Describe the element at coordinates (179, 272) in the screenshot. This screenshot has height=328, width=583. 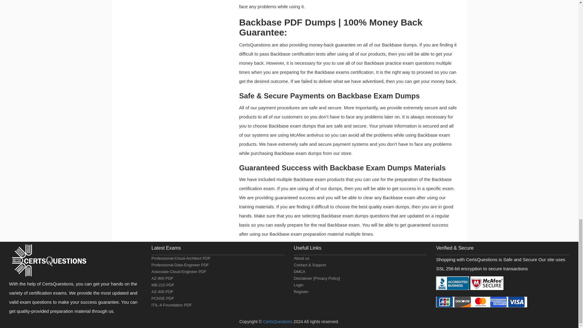
I see `Associate-Cloud-Engineer PDF` at that location.